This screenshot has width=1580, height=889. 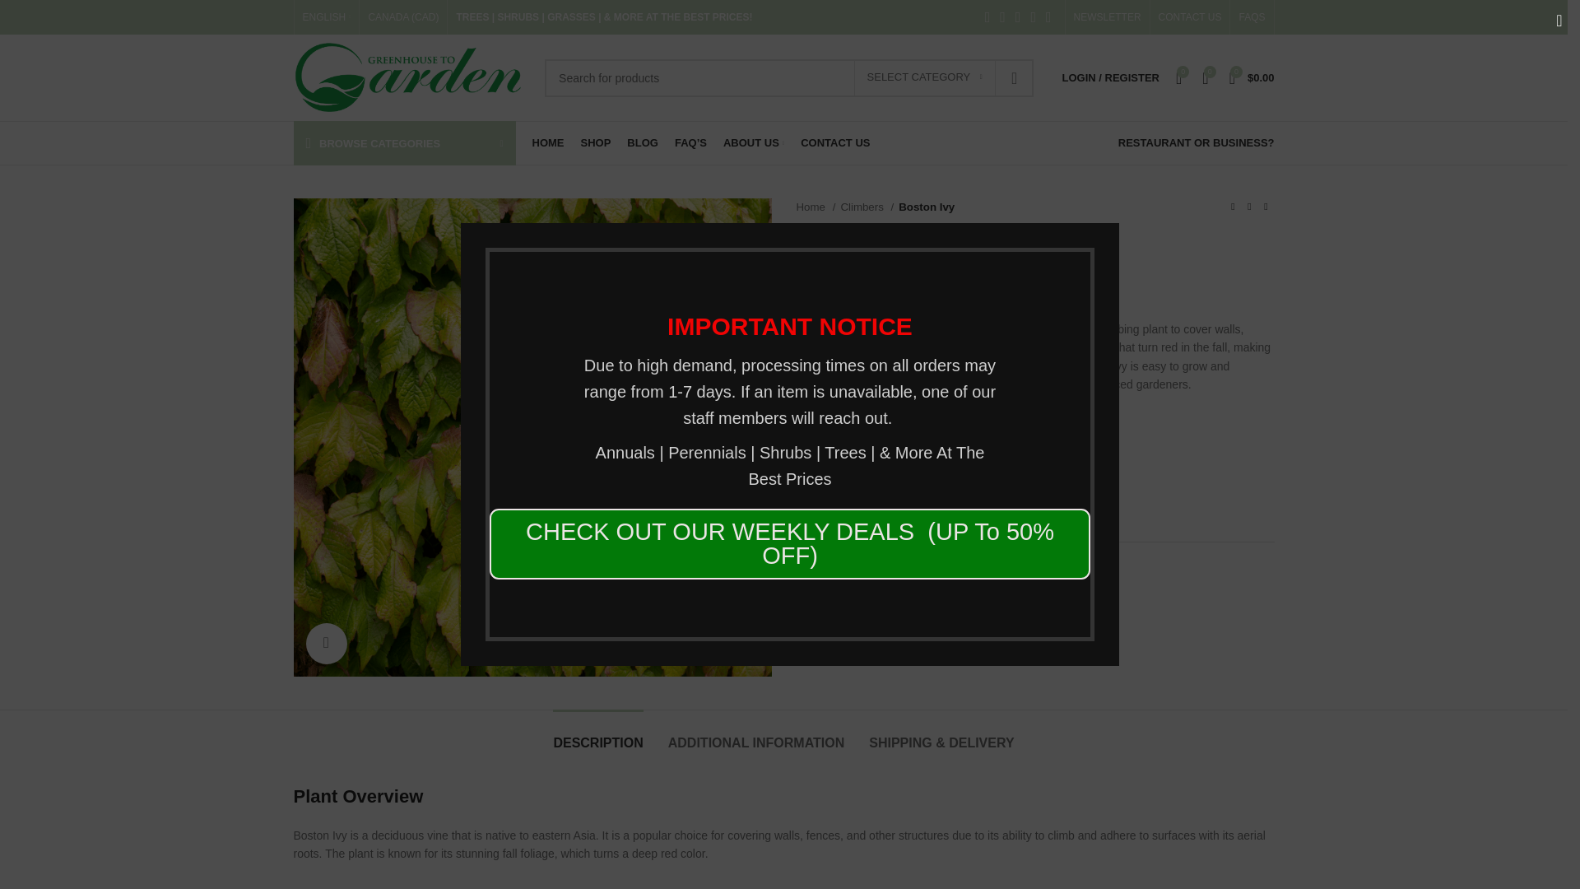 I want to click on CONTACT US, so click(x=1190, y=17).